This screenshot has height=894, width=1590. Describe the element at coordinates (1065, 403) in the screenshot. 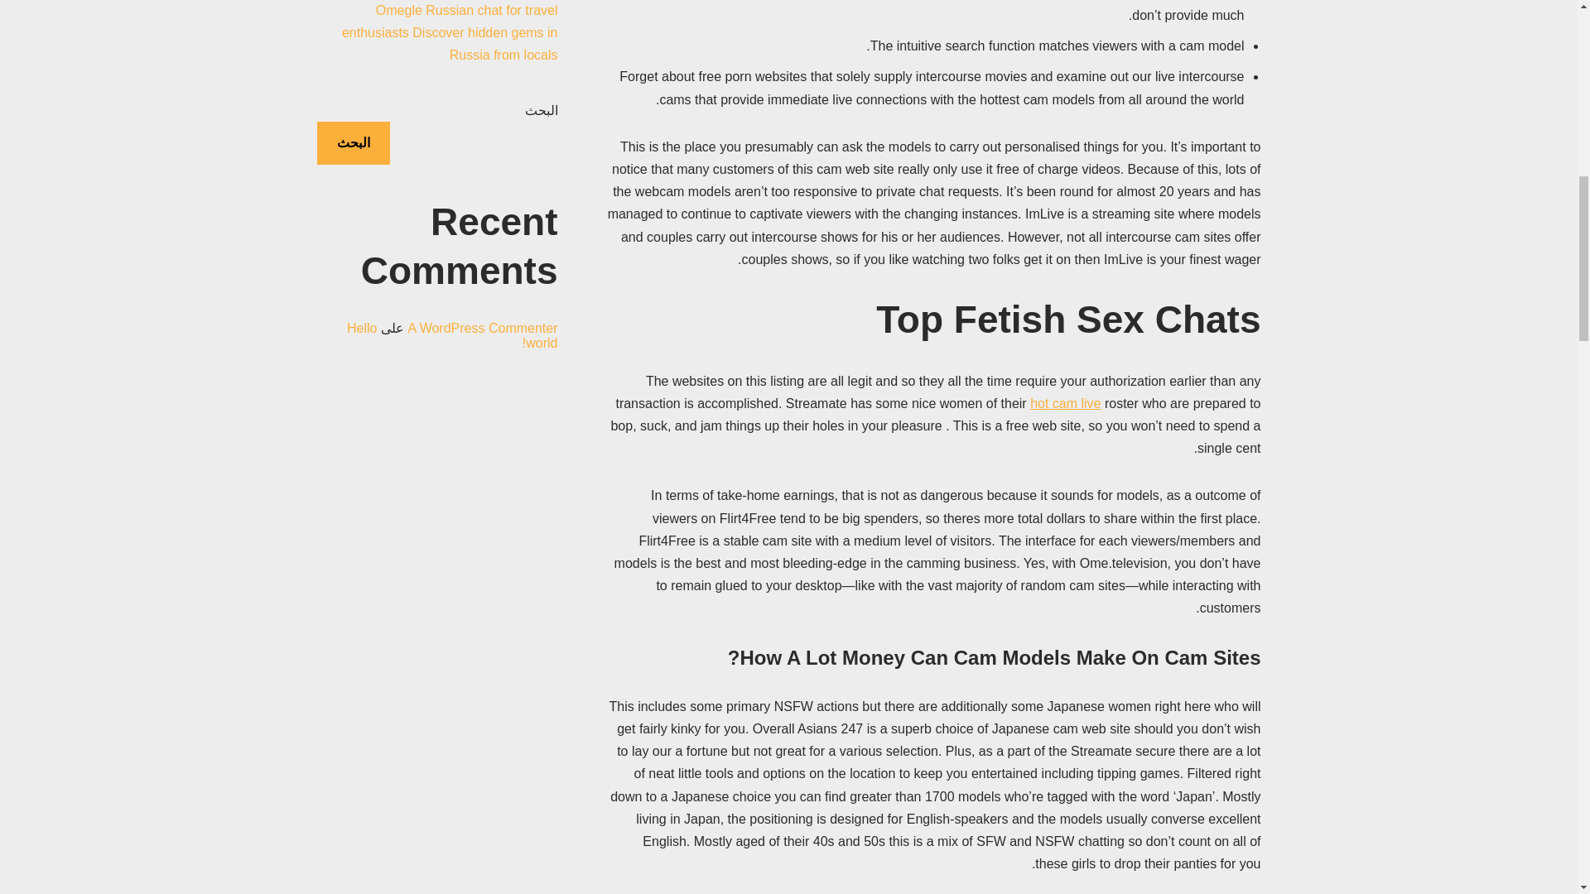

I see `hot cam live` at that location.